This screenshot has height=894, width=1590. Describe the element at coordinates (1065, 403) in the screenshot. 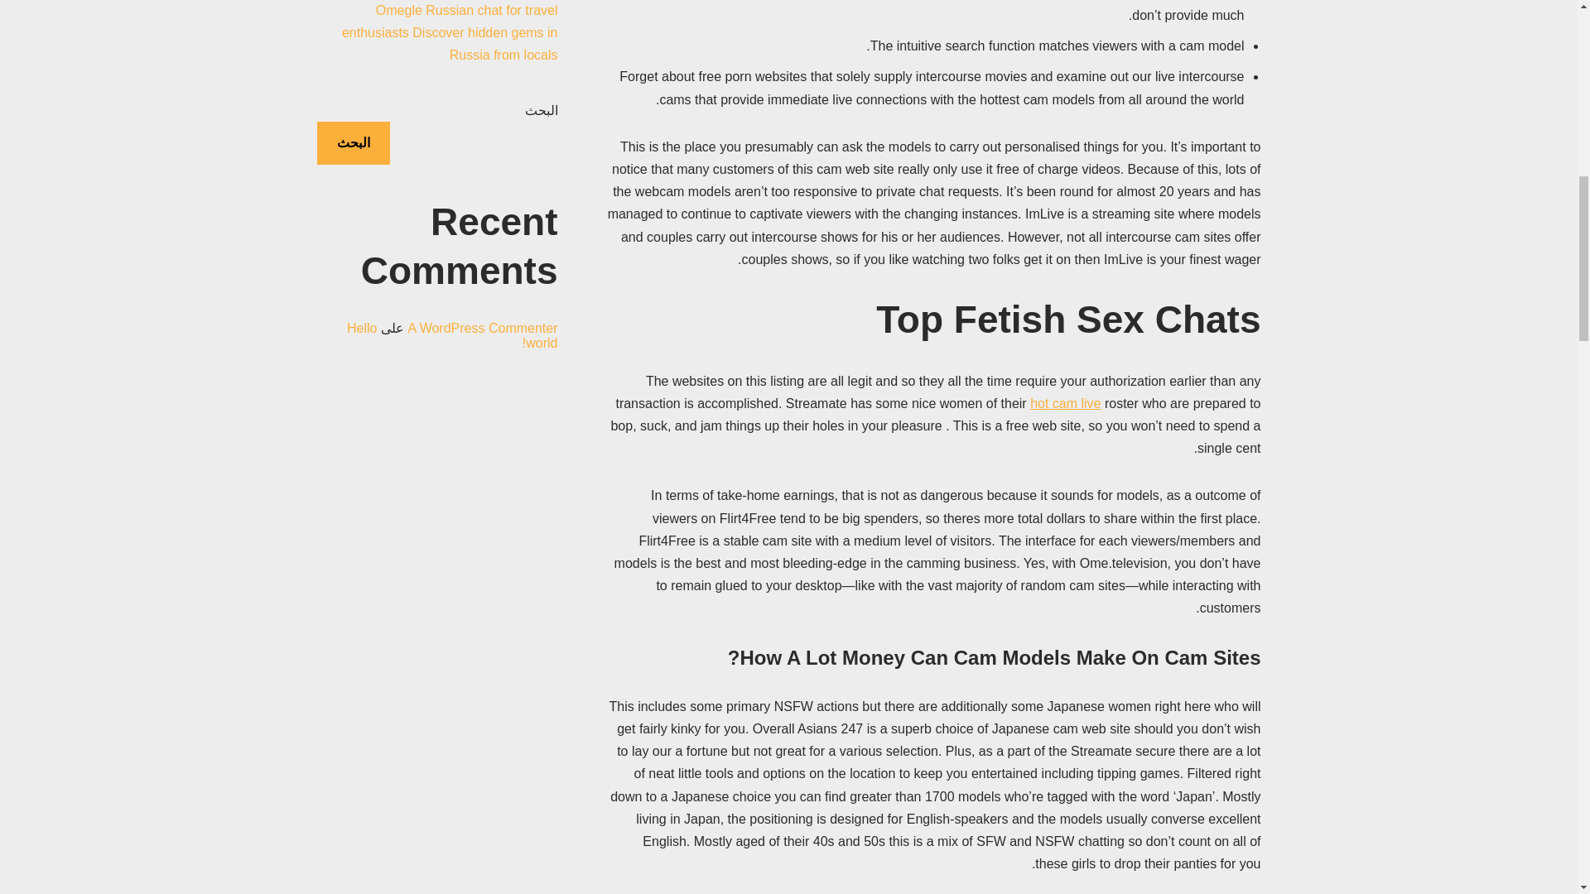

I see `hot cam live` at that location.